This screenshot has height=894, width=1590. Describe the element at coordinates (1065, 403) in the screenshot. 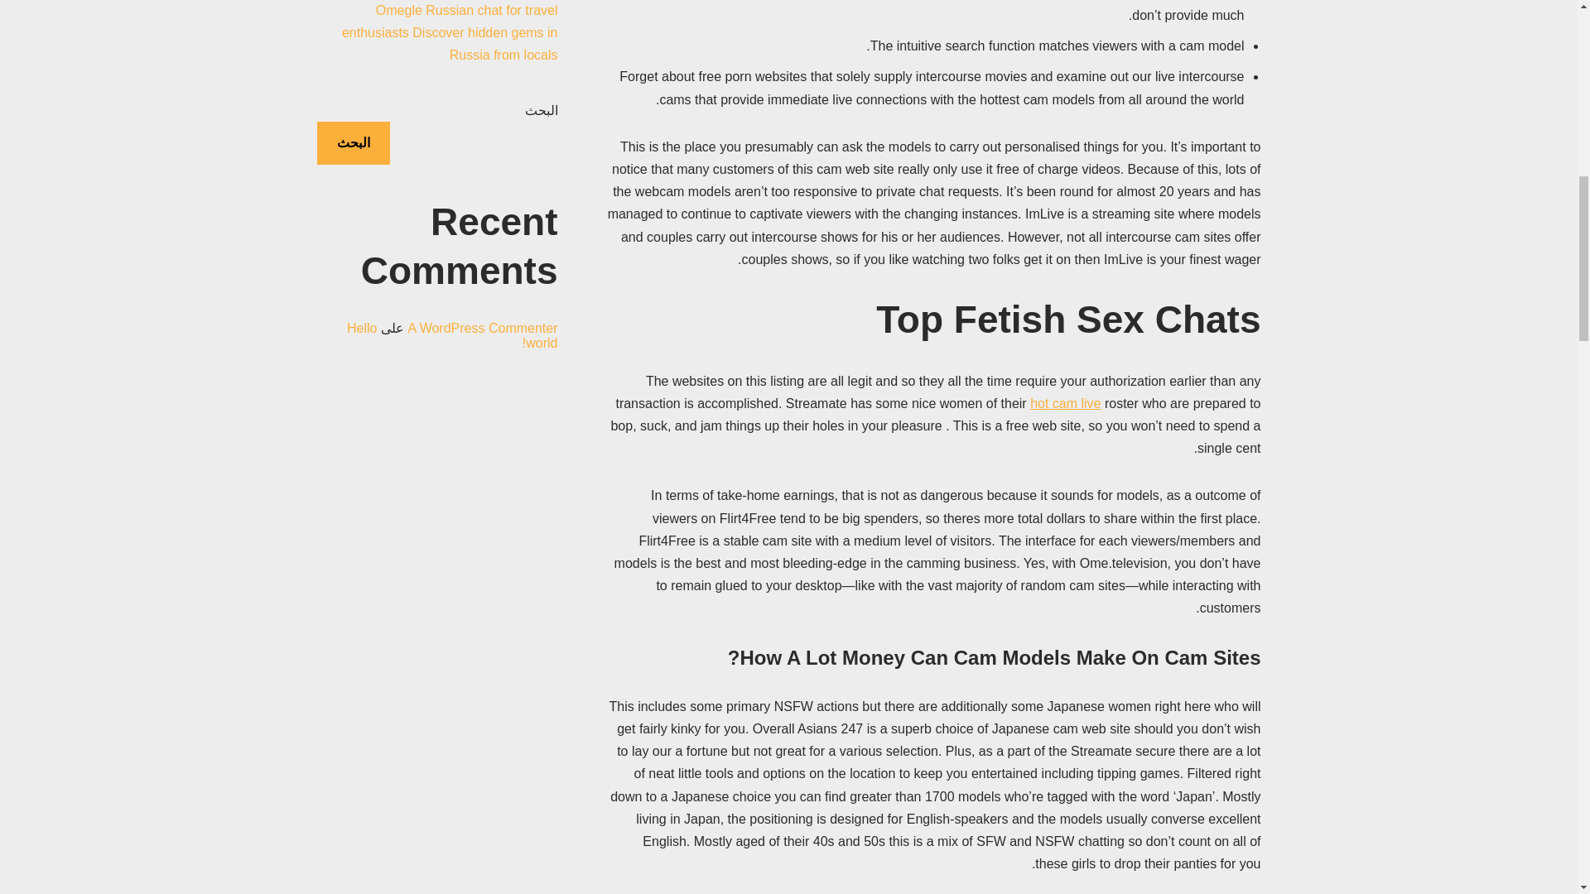

I see `hot cam live` at that location.